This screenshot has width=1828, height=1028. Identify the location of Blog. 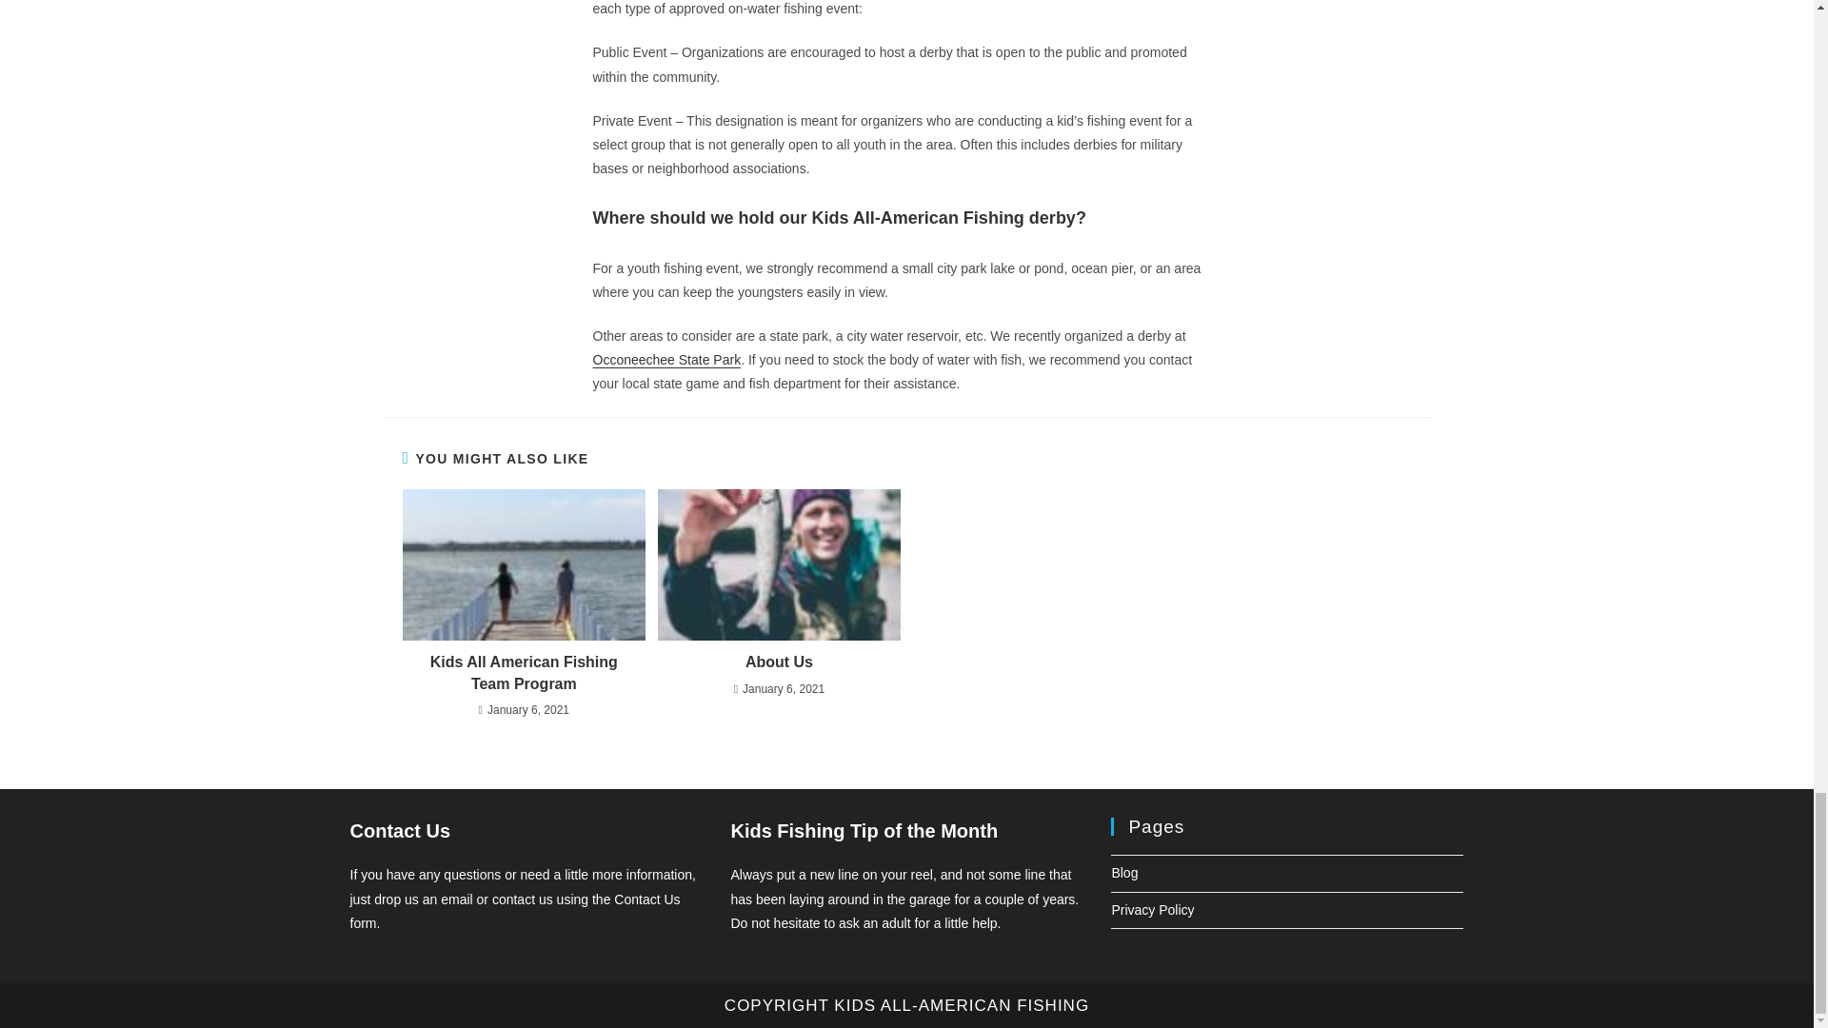
(1123, 872).